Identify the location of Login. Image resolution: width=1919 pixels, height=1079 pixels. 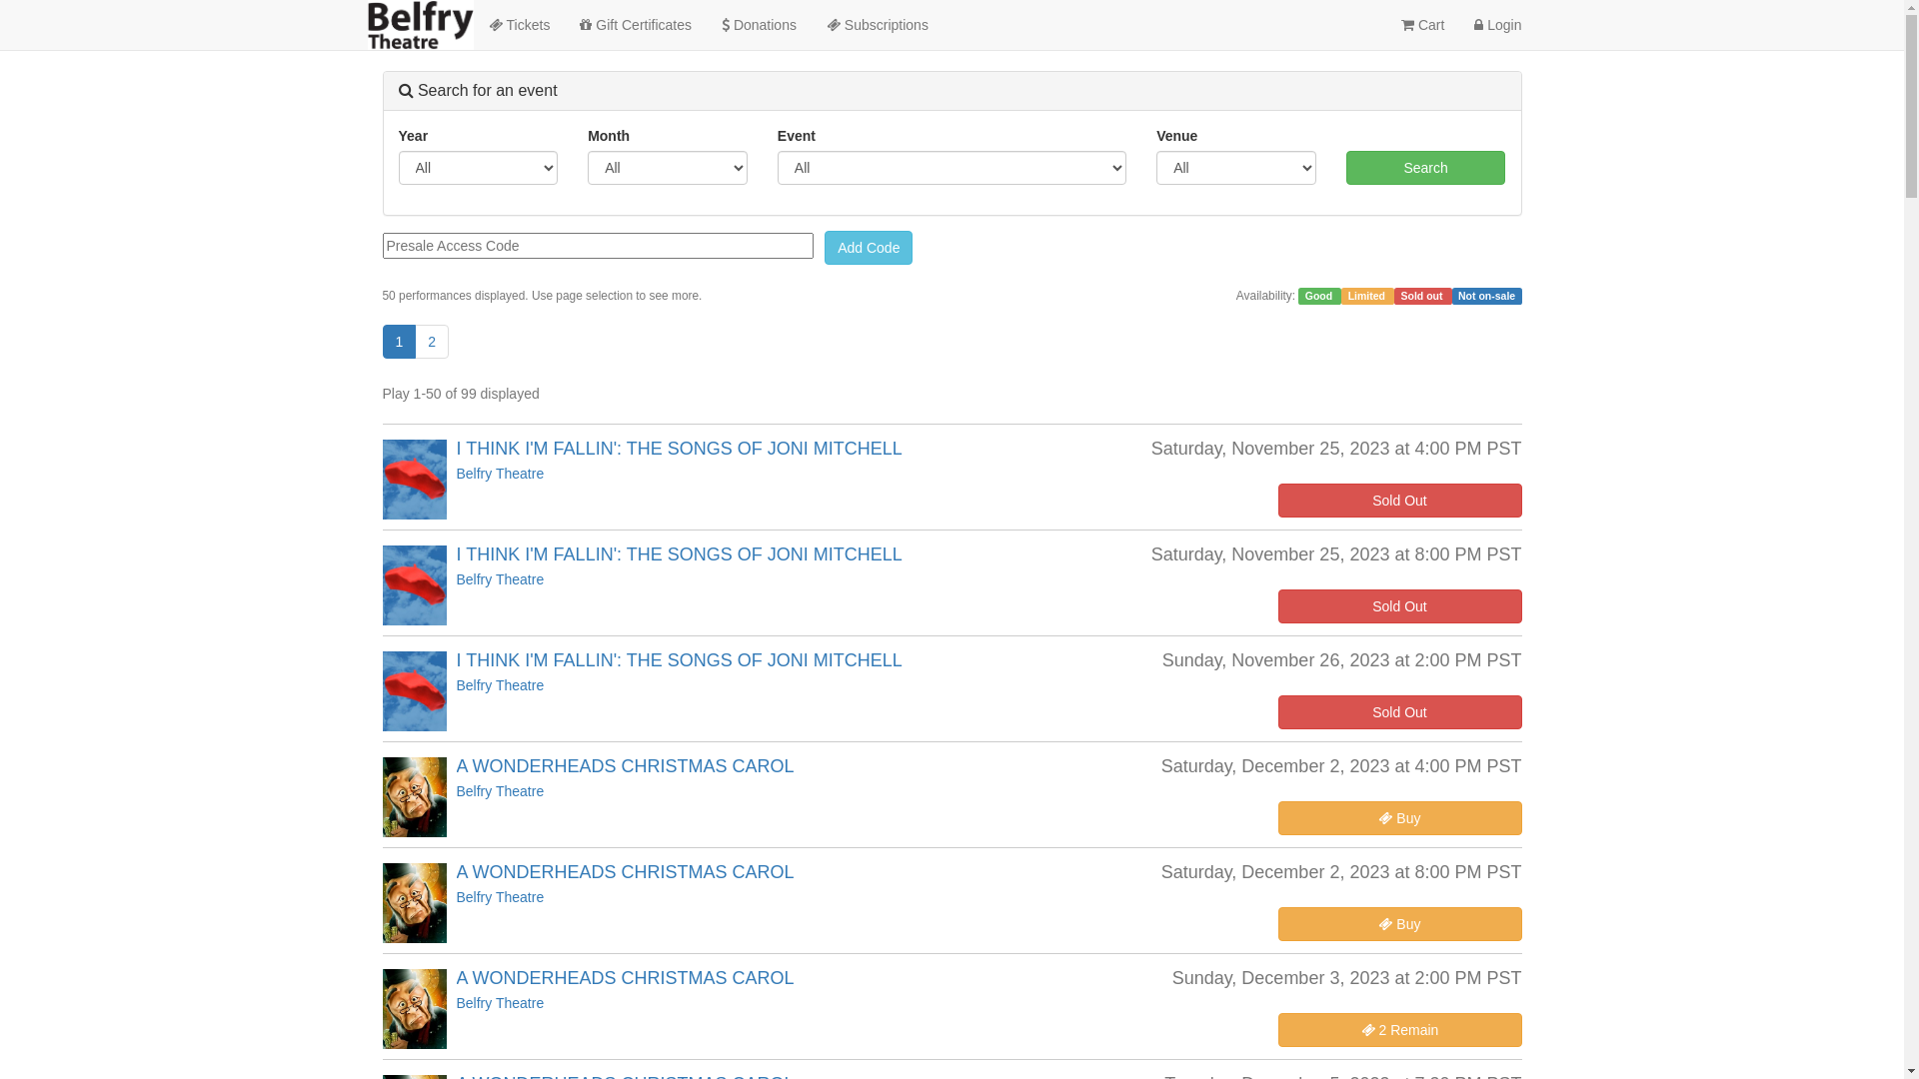
(1497, 25).